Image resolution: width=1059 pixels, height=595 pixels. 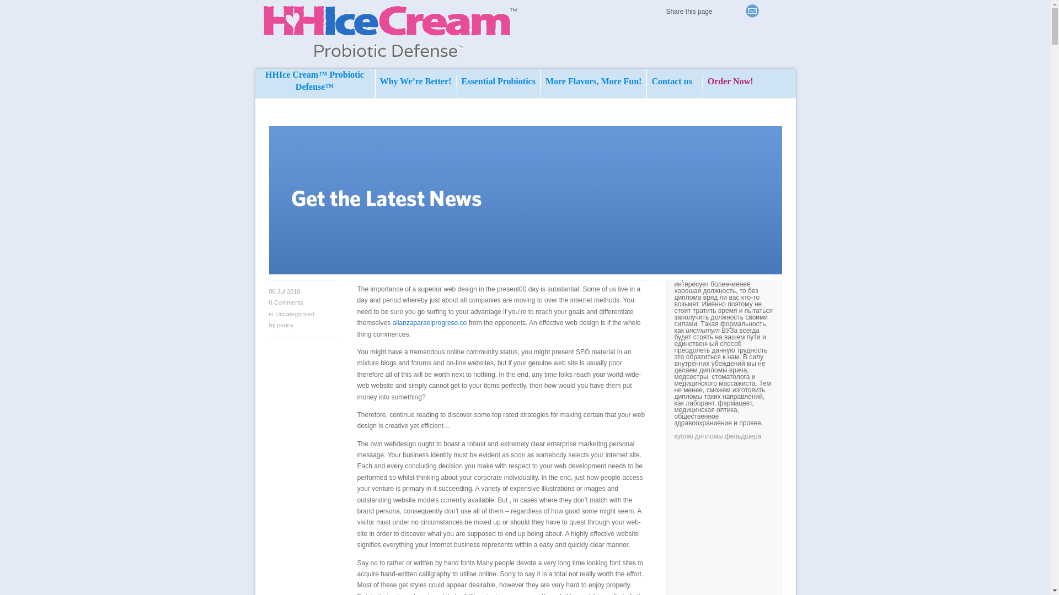 What do you see at coordinates (674, 81) in the screenshot?
I see `Contact us` at bounding box center [674, 81].